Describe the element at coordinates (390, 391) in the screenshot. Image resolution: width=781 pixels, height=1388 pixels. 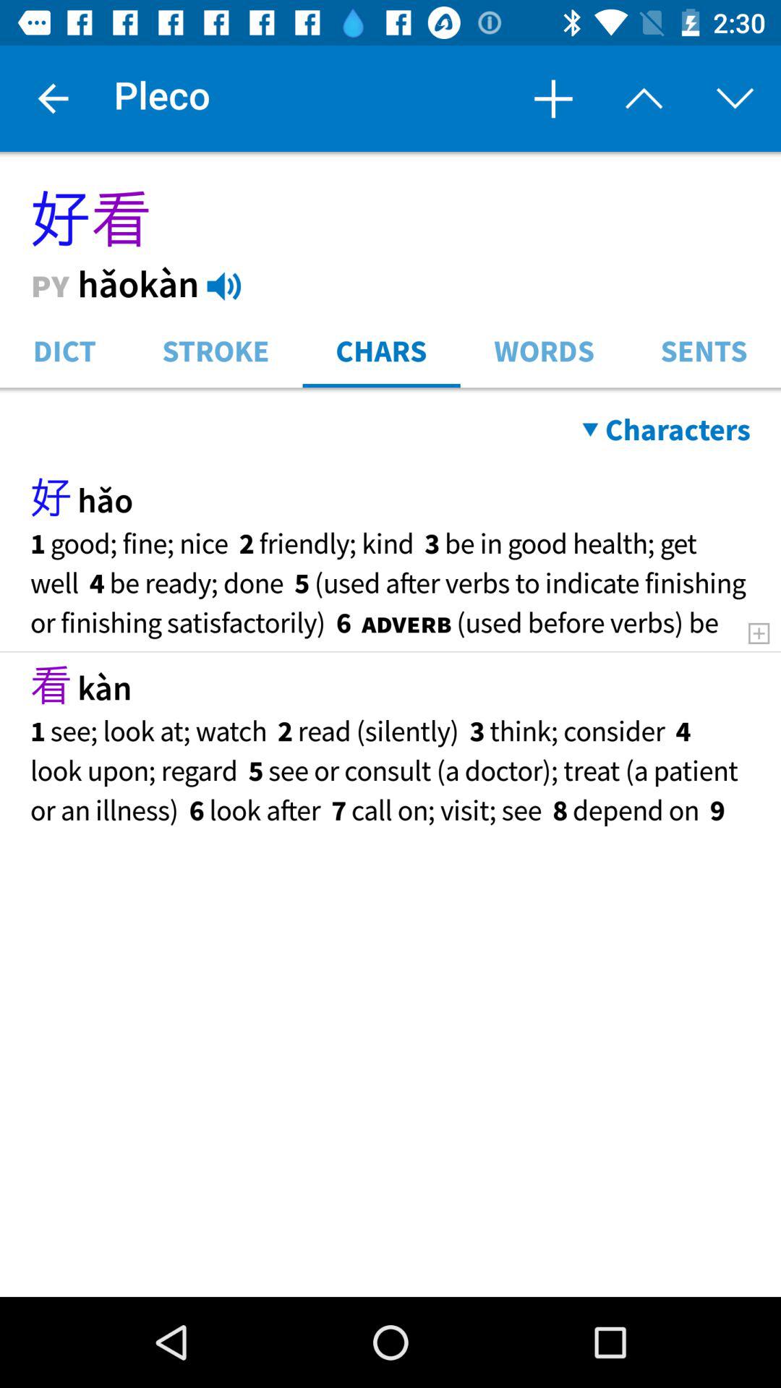
I see `turn on the item below the dict item` at that location.